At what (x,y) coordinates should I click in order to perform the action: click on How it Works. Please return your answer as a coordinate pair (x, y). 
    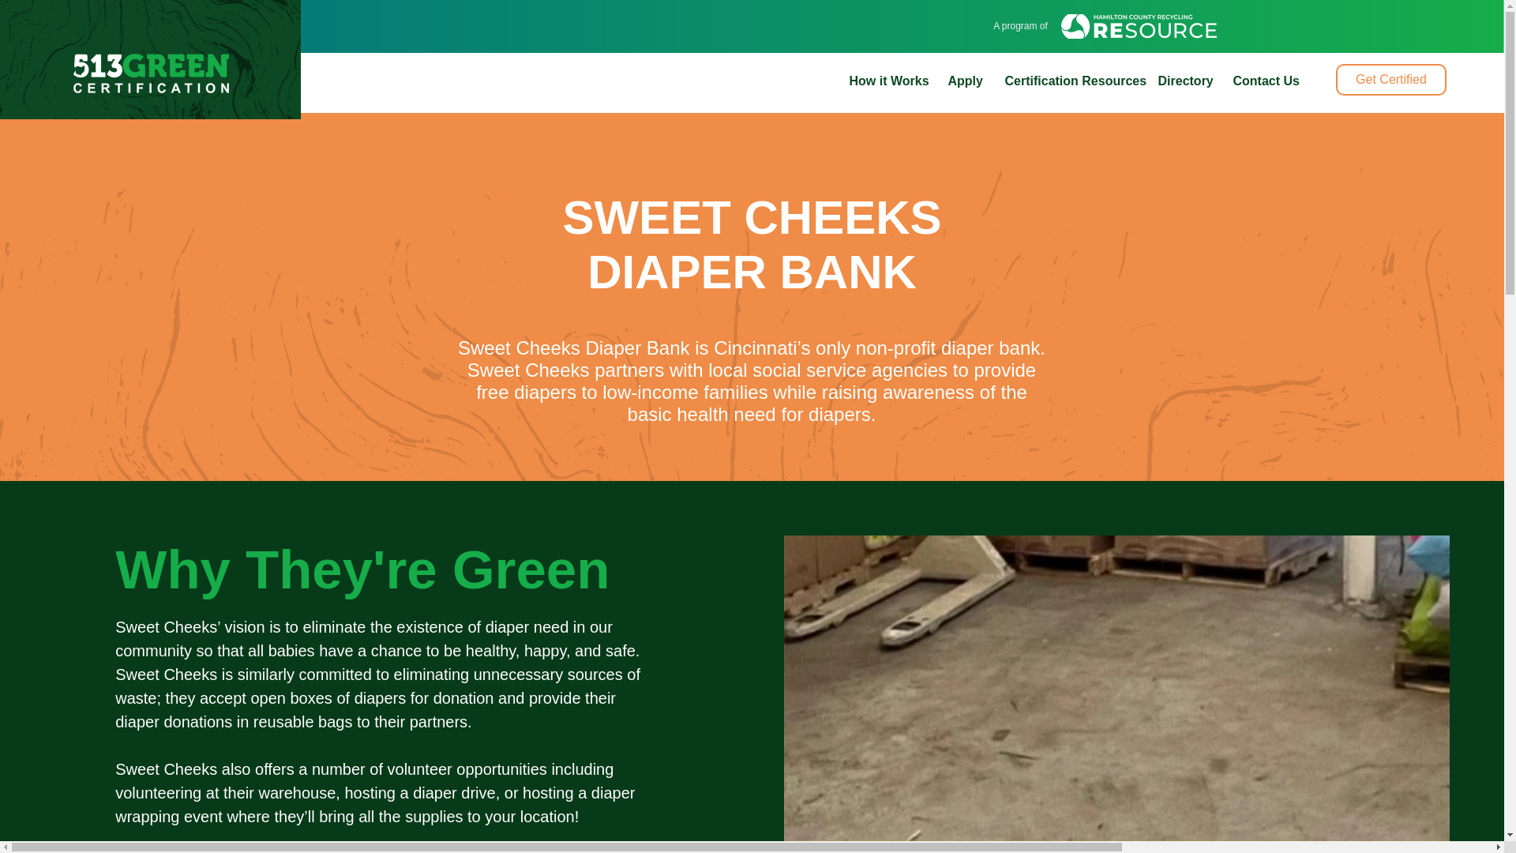
    Looking at the image, I should click on (886, 81).